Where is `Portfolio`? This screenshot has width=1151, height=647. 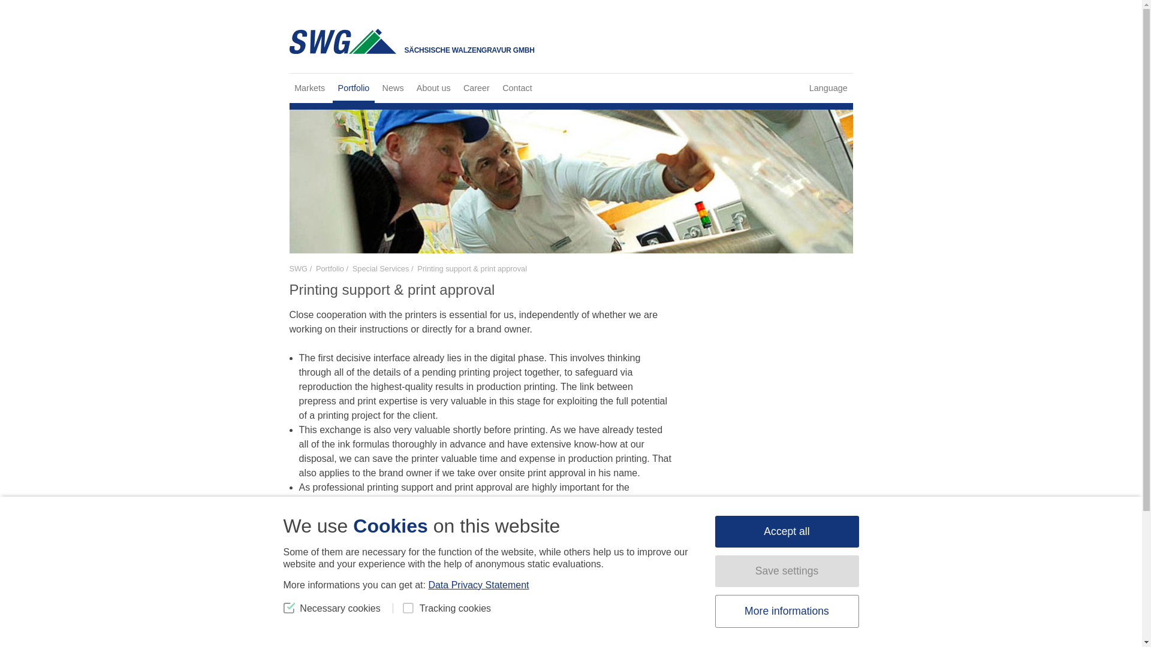
Portfolio is located at coordinates (354, 88).